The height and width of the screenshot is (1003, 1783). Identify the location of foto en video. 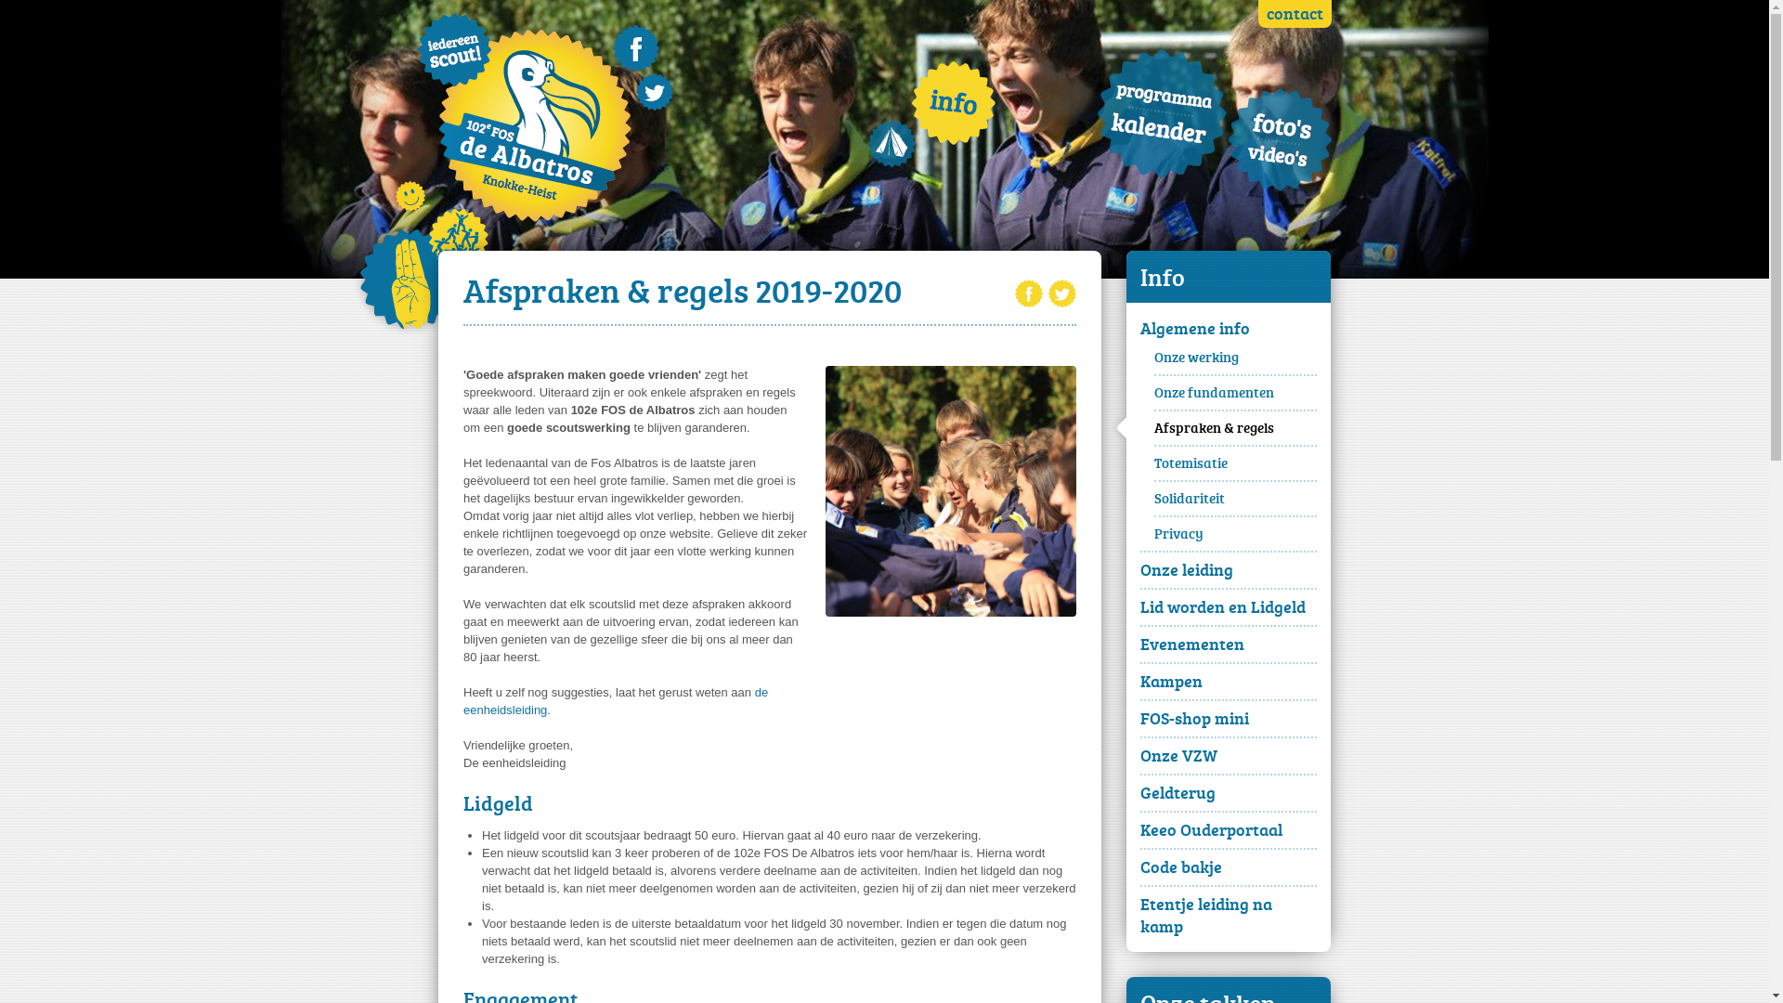
(1280, 139).